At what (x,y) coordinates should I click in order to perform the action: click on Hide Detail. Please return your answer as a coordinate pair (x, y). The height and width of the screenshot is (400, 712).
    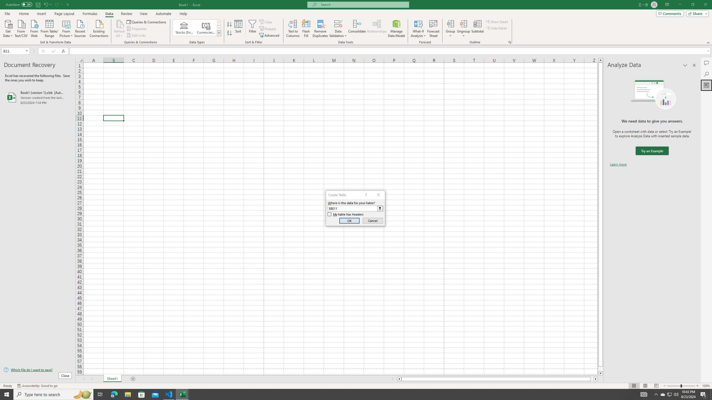
    Looking at the image, I should click on (496, 28).